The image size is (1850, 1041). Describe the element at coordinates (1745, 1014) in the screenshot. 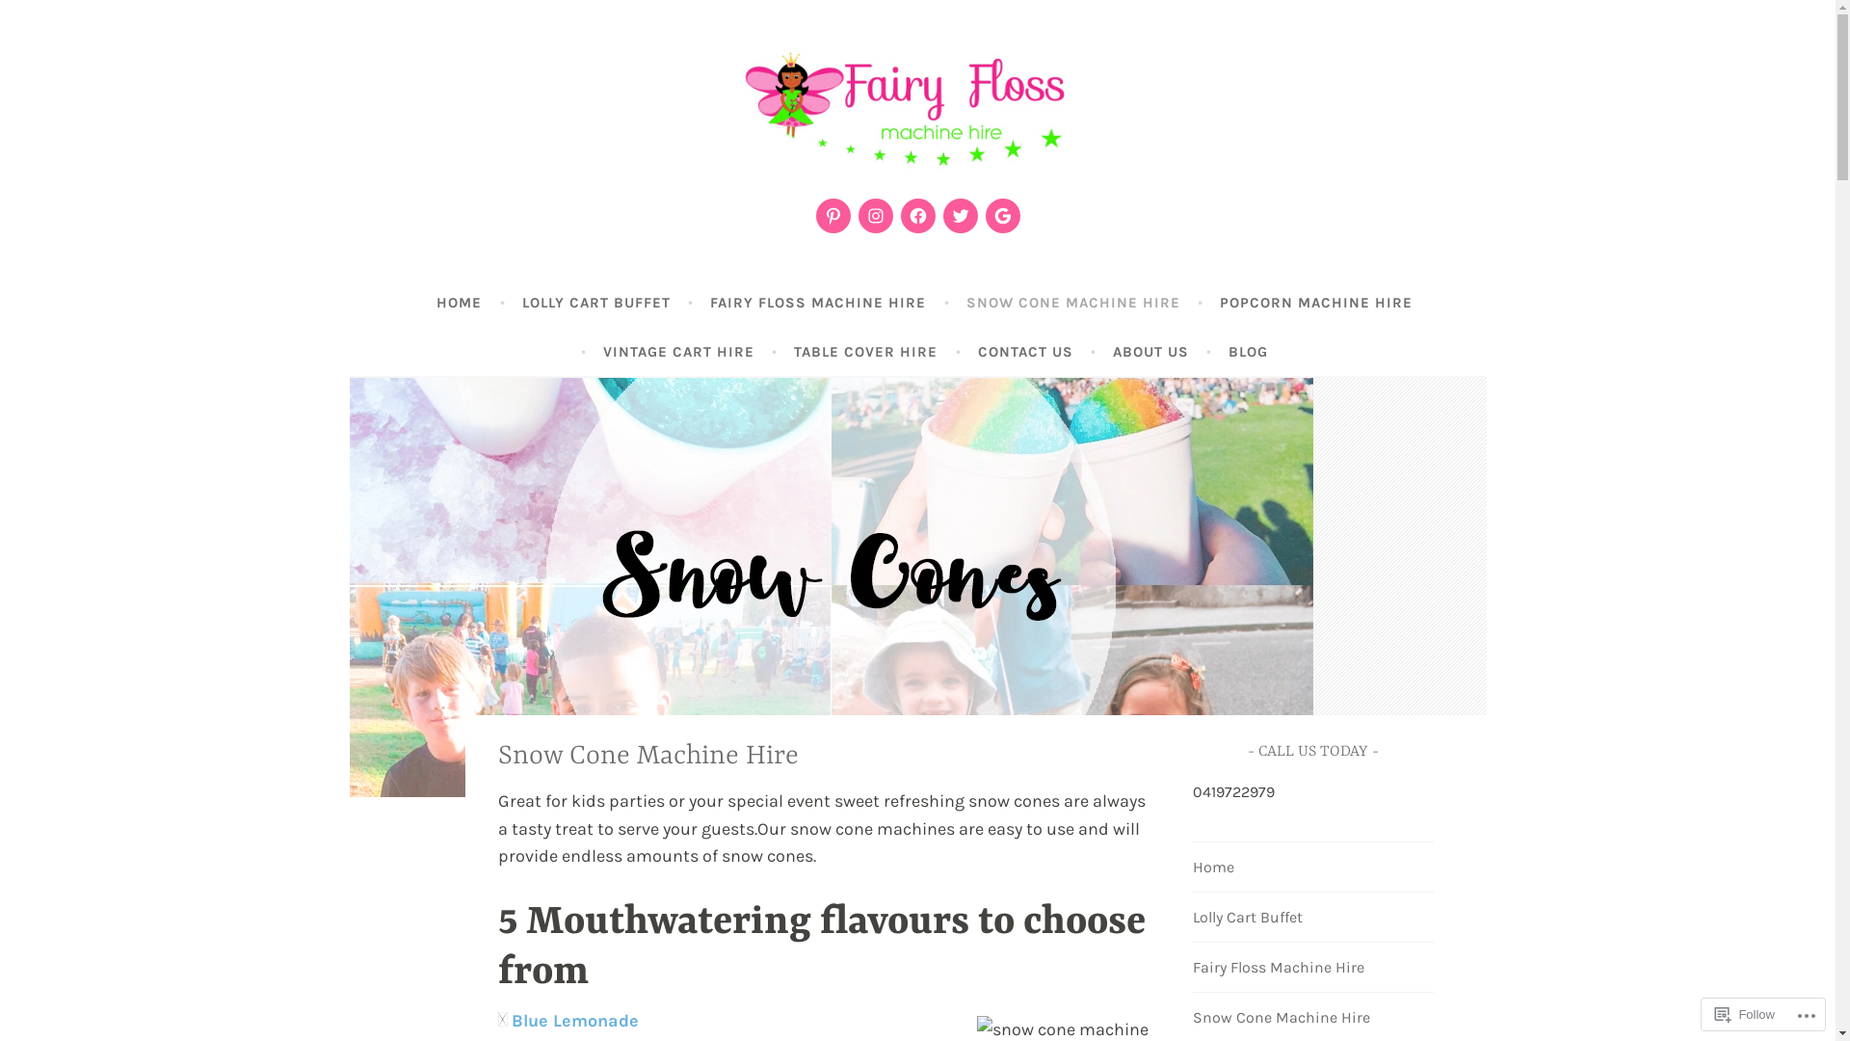

I see `Follow` at that location.